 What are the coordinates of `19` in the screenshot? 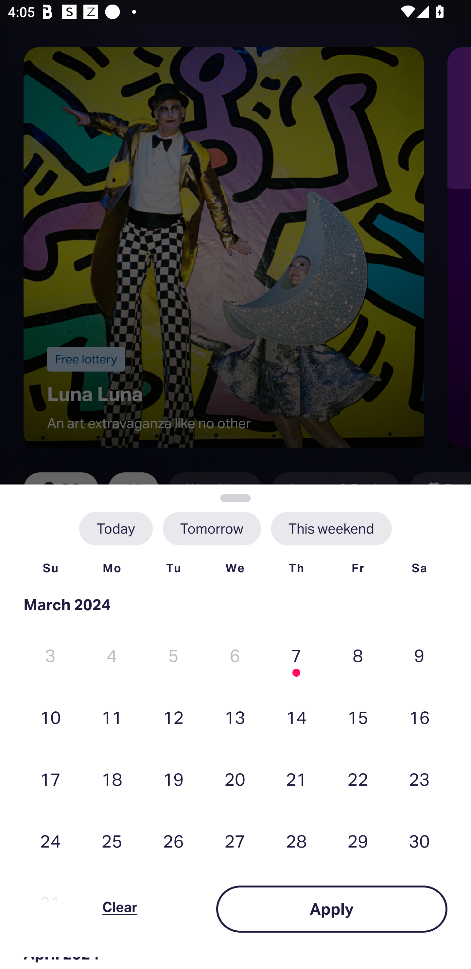 It's located at (173, 779).